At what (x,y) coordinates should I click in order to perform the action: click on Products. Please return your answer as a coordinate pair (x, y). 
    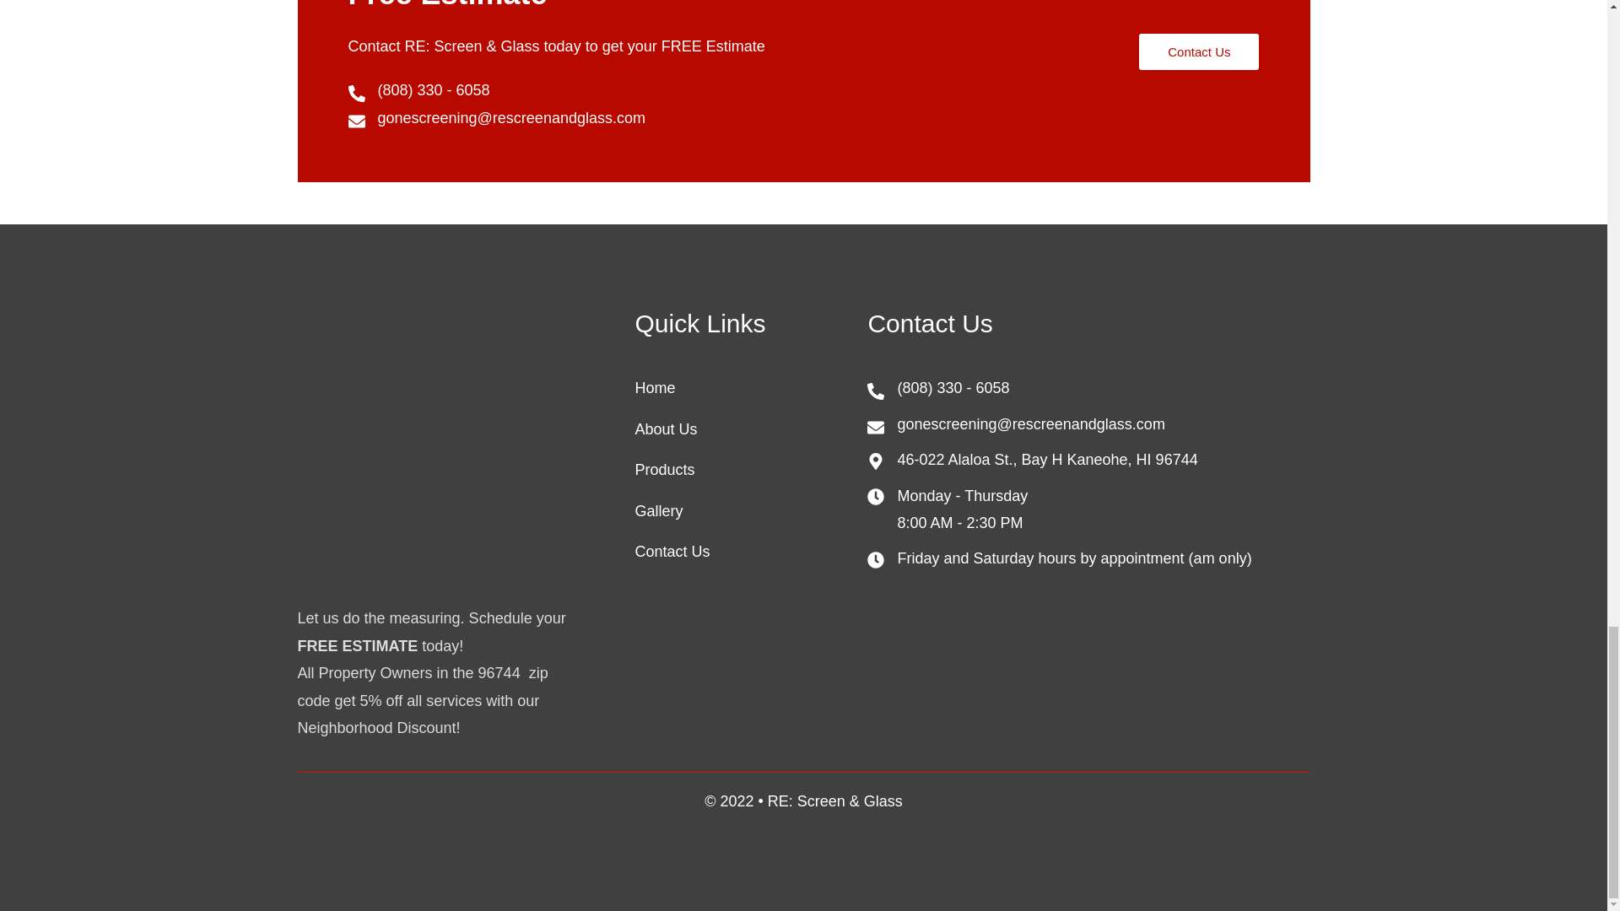
    Looking at the image, I should click on (742, 470).